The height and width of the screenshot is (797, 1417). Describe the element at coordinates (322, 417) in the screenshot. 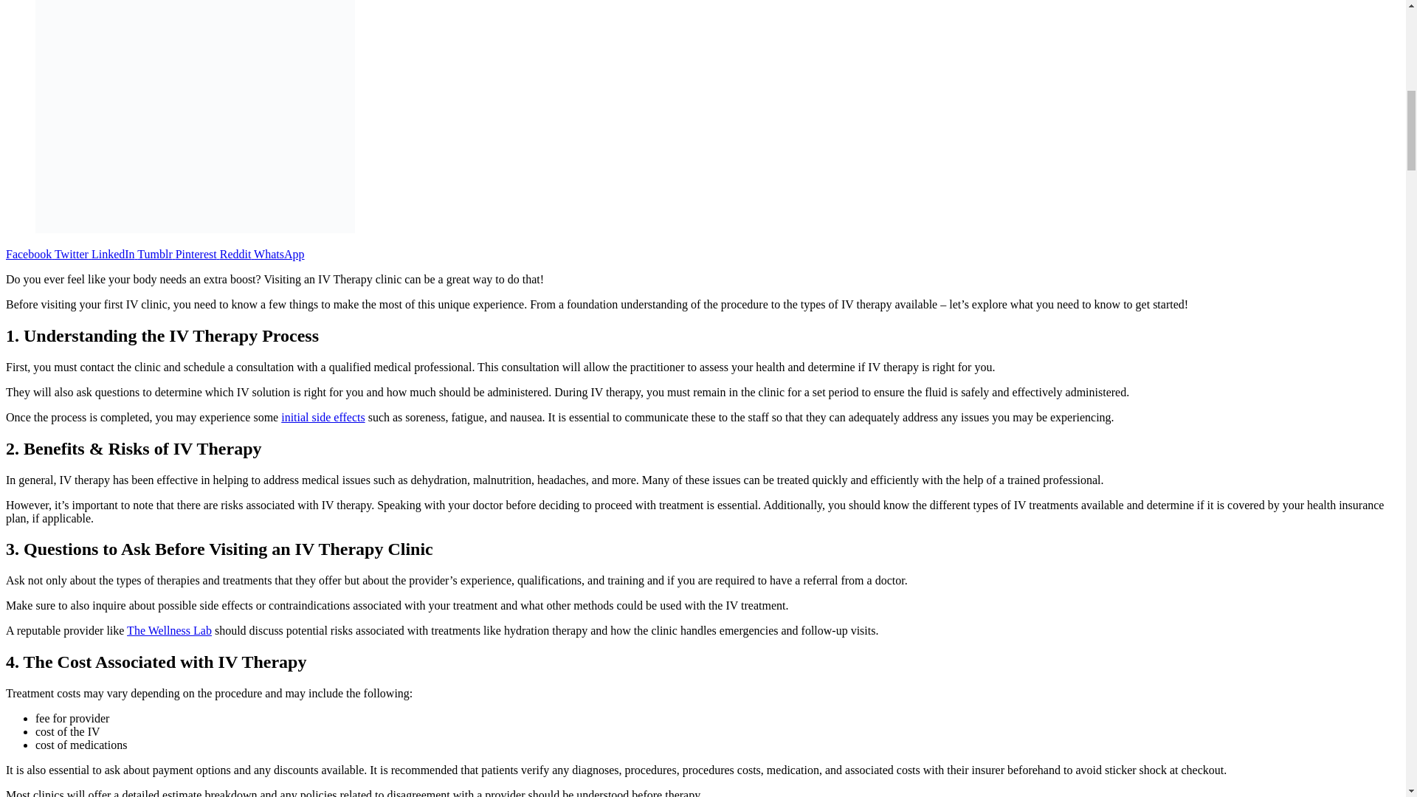

I see `initial side effects` at that location.